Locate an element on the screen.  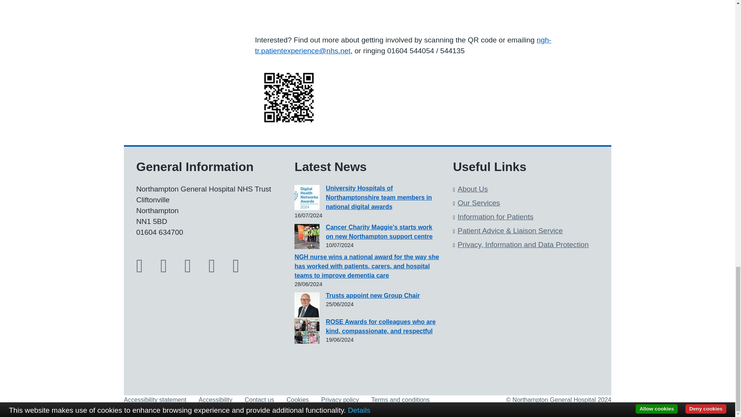
Terms and conditions is located at coordinates (400, 400).